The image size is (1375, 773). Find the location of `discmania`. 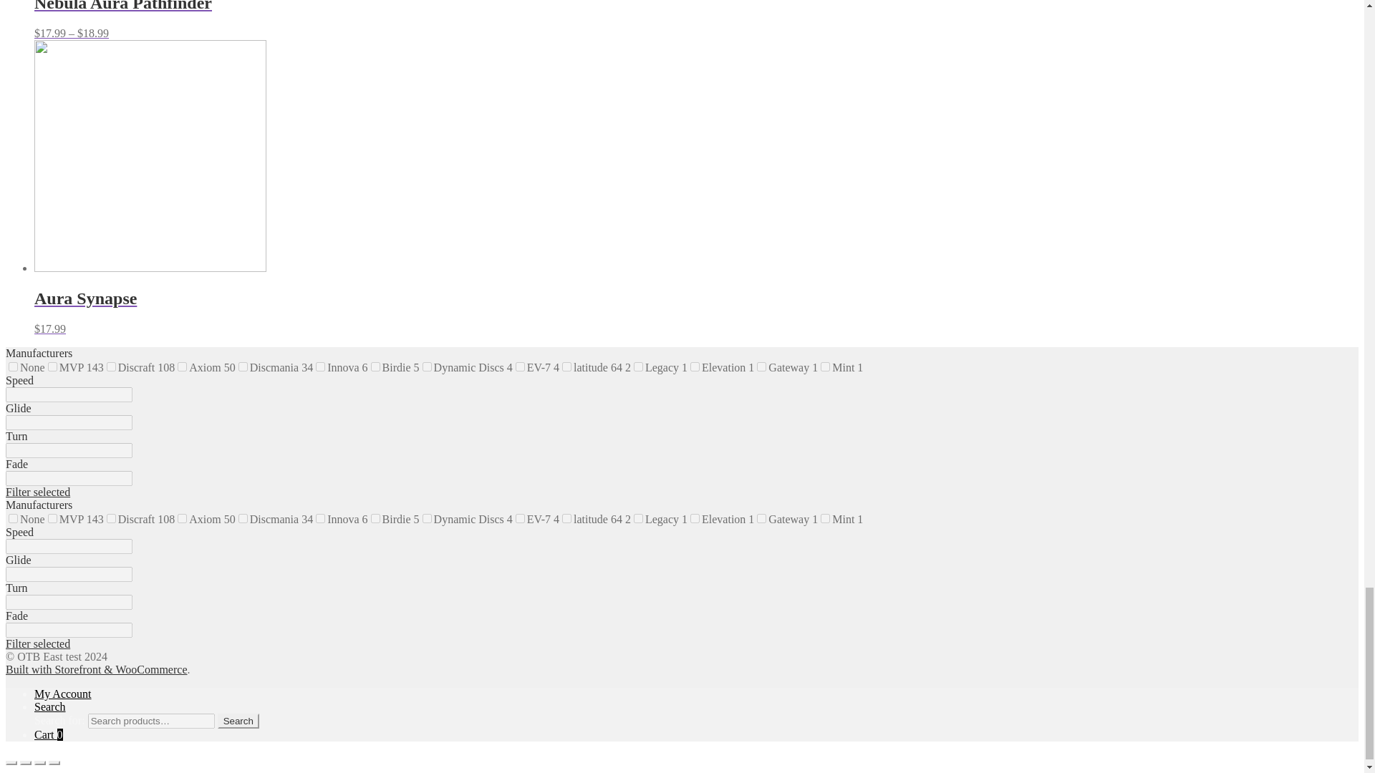

discmania is located at coordinates (242, 366).